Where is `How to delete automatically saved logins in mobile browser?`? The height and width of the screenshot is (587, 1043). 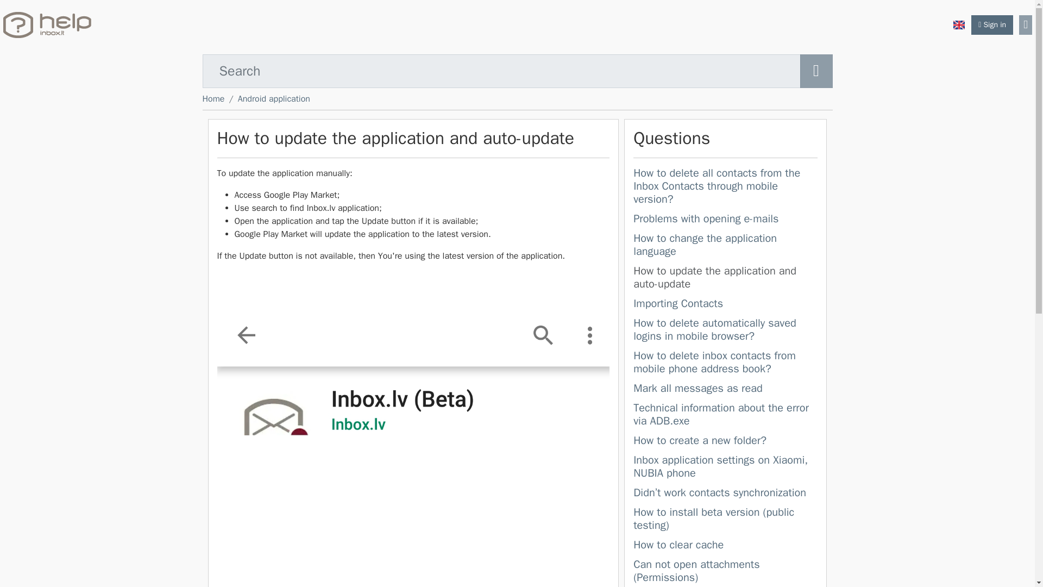
How to delete automatically saved logins in mobile browser? is located at coordinates (725, 331).